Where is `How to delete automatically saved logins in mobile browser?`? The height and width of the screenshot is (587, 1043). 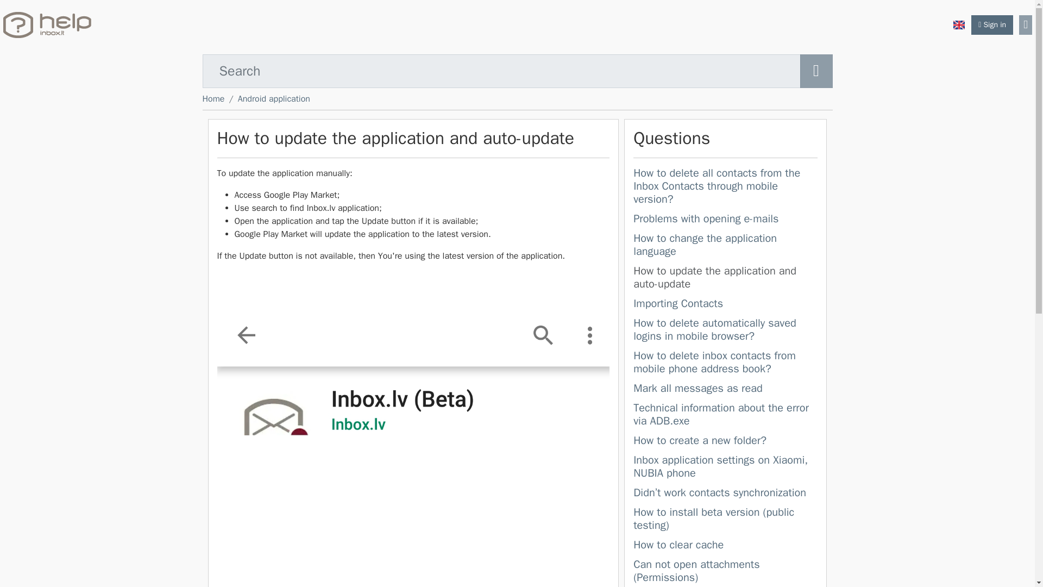
How to delete automatically saved logins in mobile browser? is located at coordinates (725, 331).